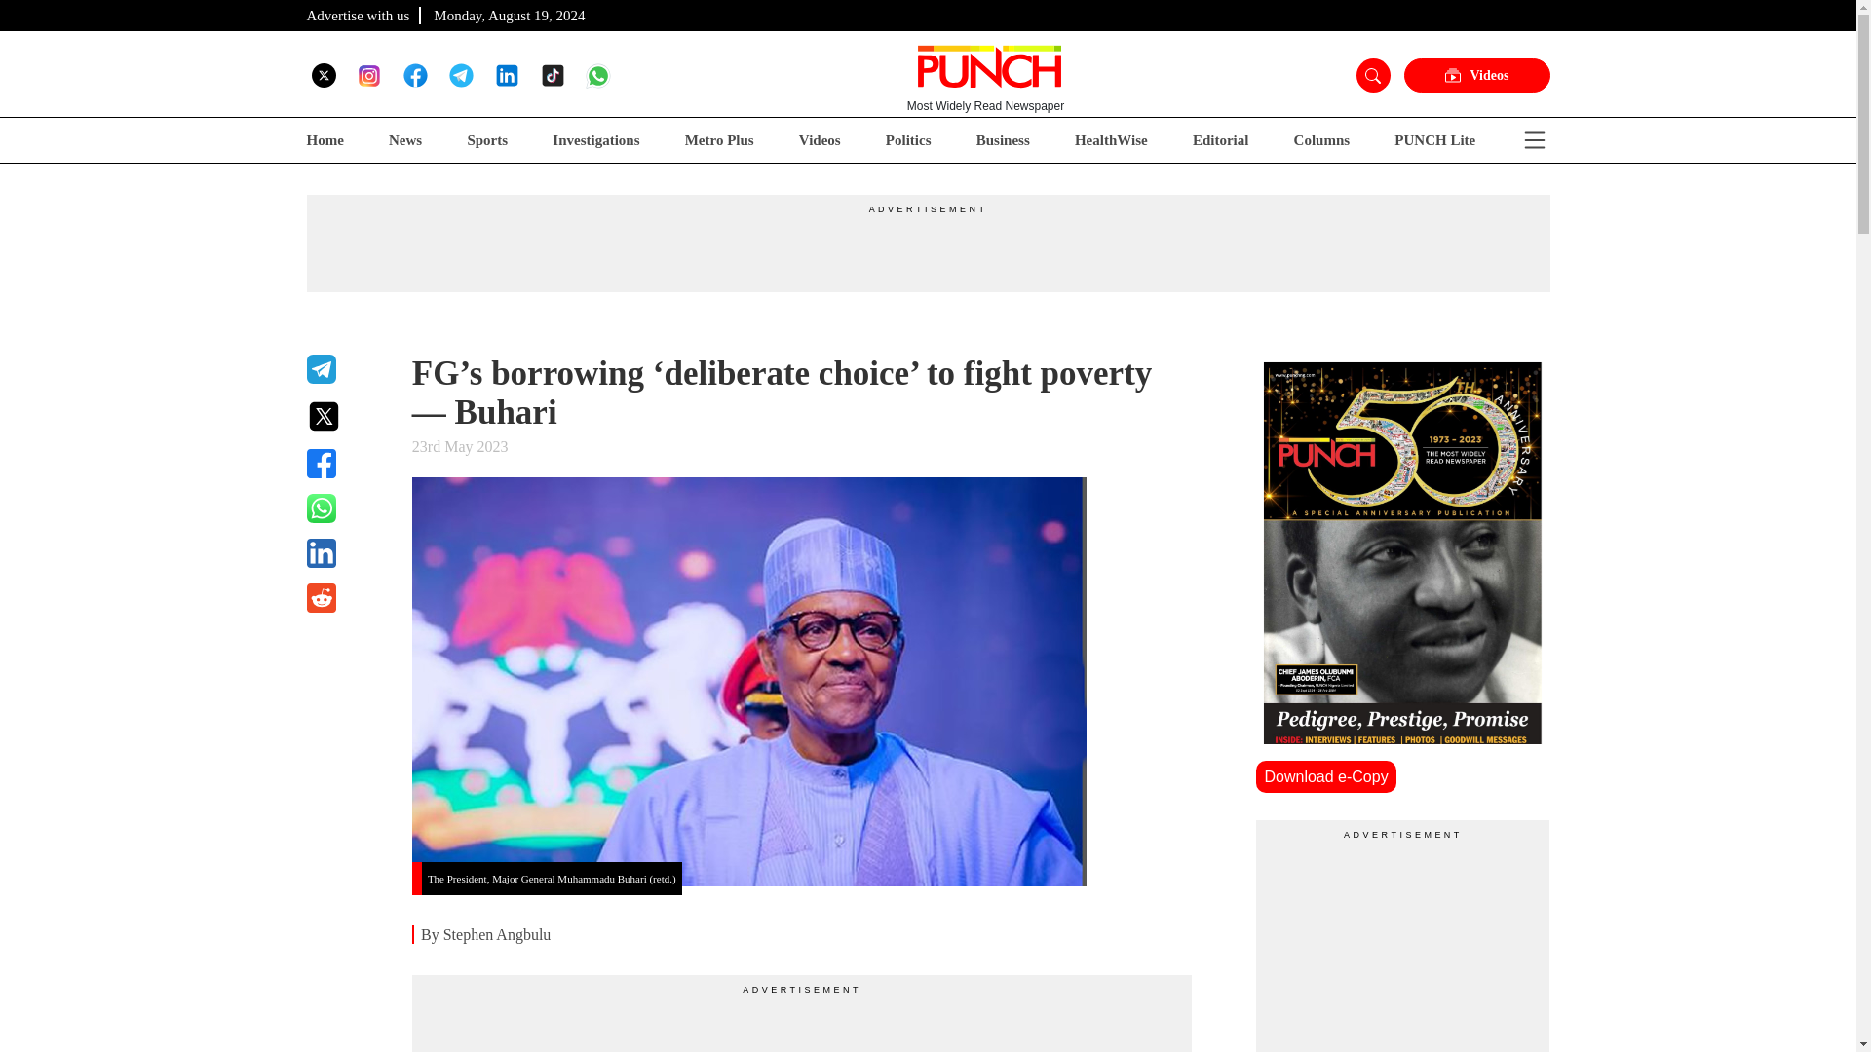 Image resolution: width=1871 pixels, height=1052 pixels. What do you see at coordinates (1475, 76) in the screenshot?
I see `Videos` at bounding box center [1475, 76].